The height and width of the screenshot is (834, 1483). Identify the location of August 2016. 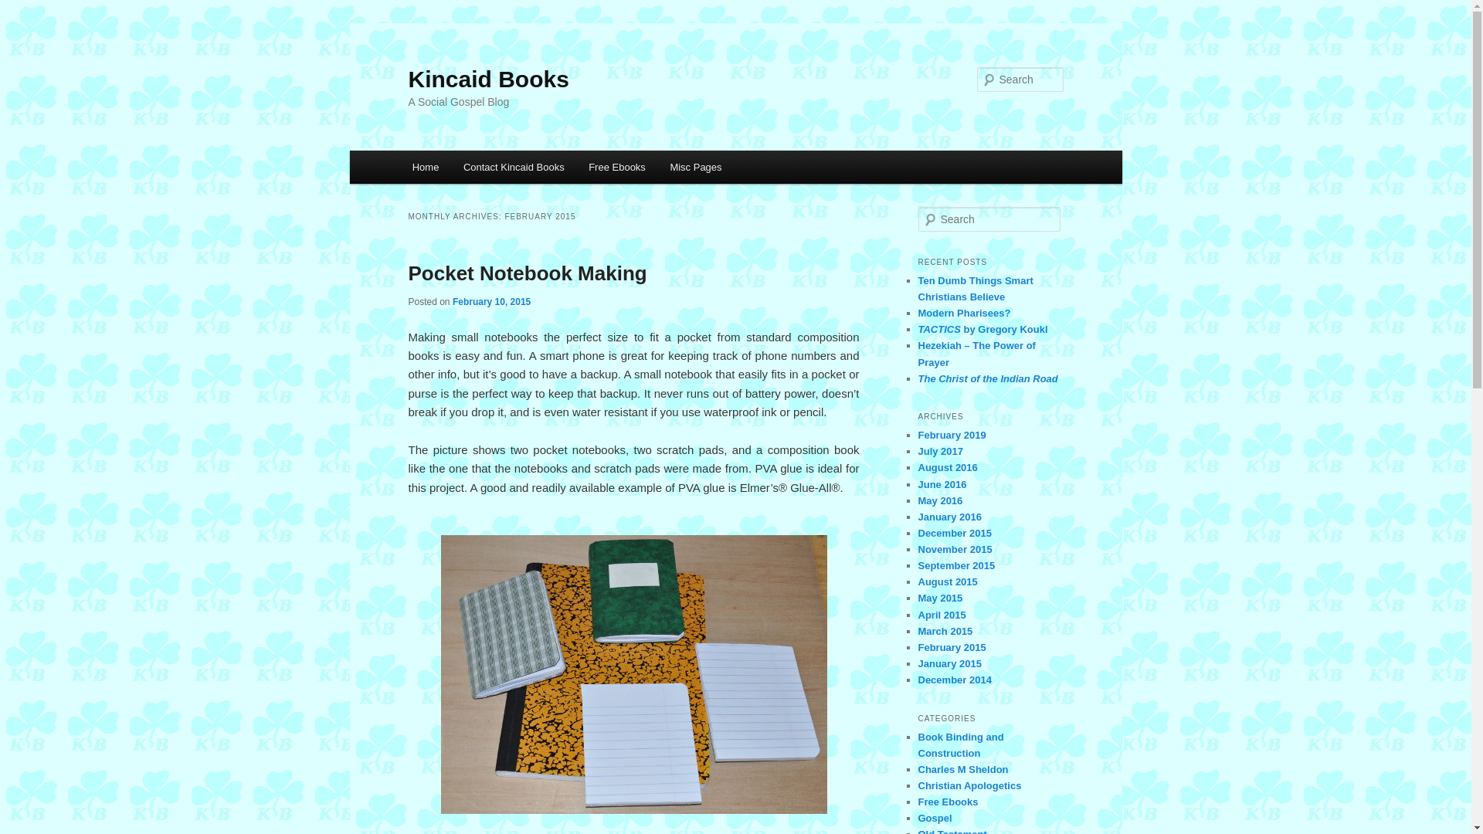
(947, 468).